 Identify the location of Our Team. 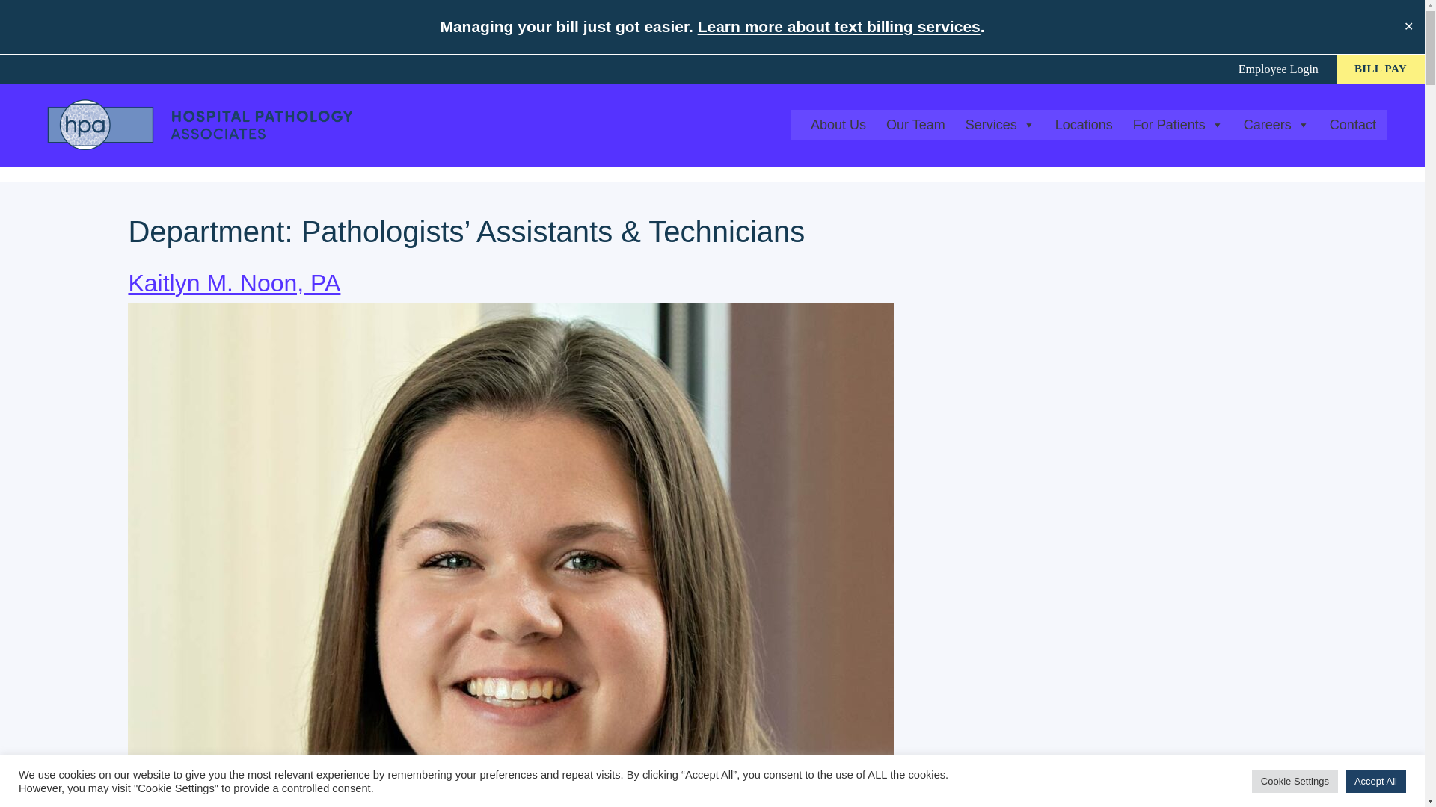
(917, 124).